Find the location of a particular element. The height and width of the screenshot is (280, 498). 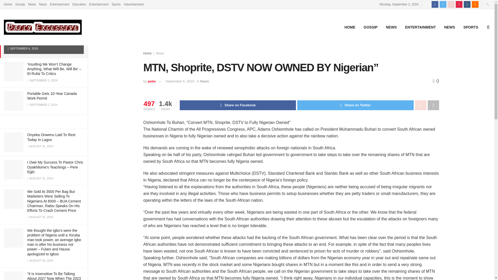

Educative is located at coordinates (79, 4).